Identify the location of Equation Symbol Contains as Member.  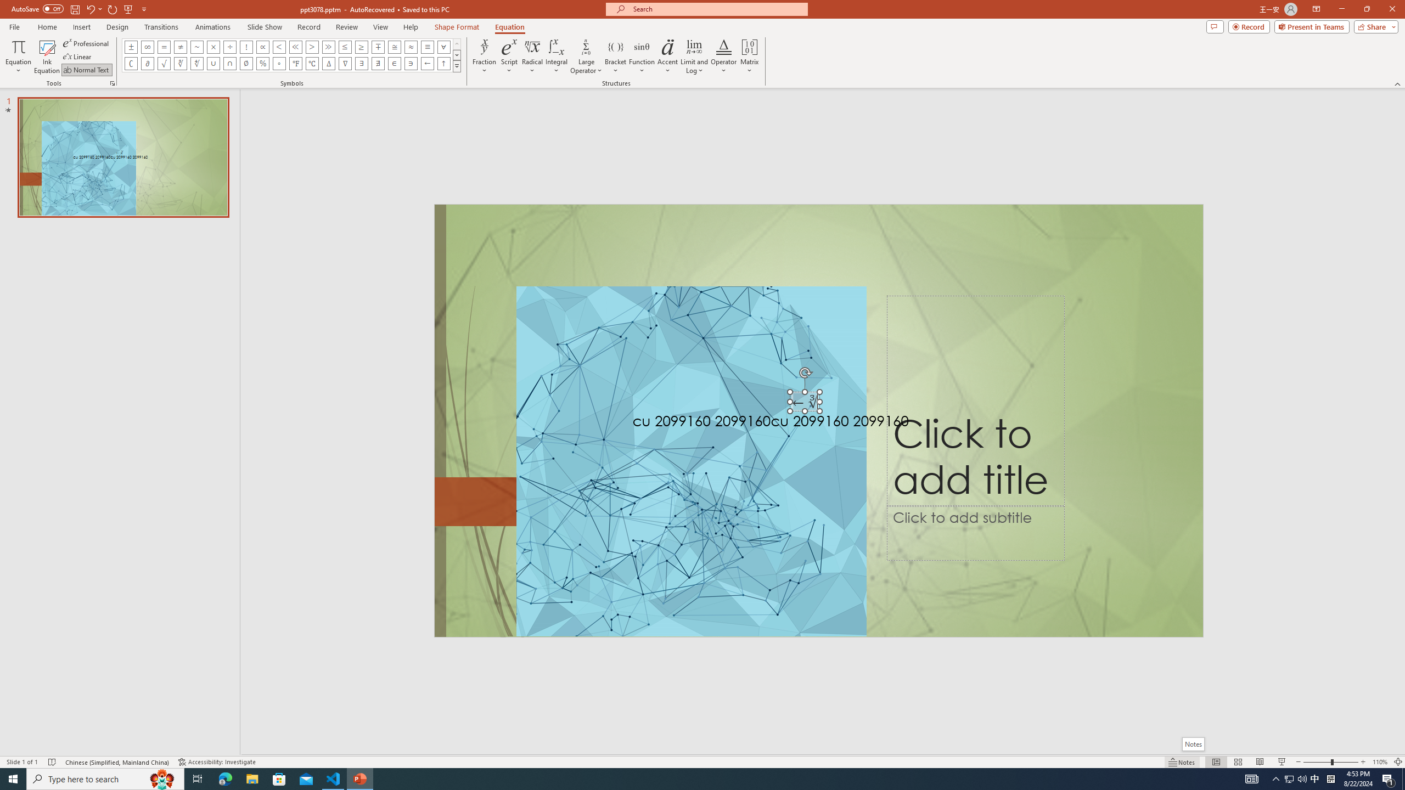
(411, 64).